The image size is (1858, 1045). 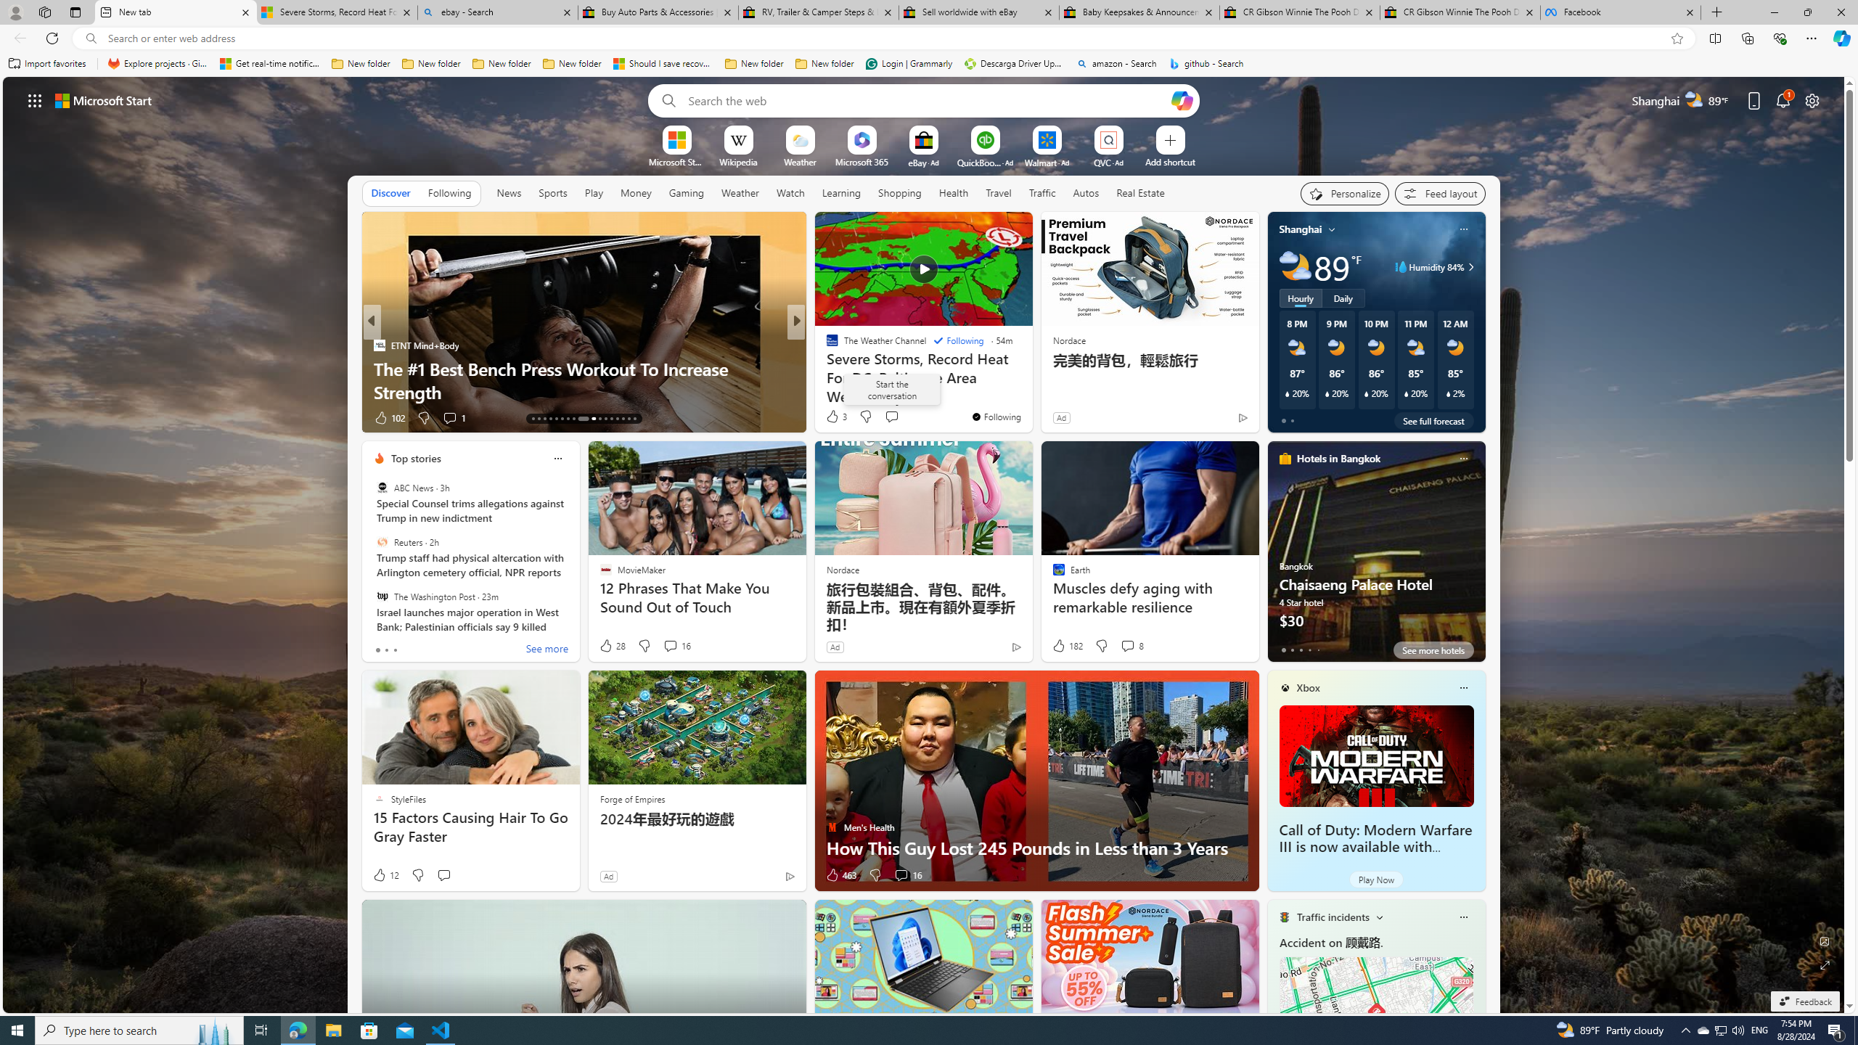 What do you see at coordinates (1285, 458) in the screenshot?
I see `hotels-header-icon` at bounding box center [1285, 458].